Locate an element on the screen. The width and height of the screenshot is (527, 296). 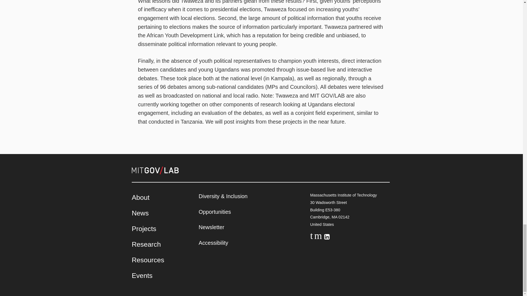
Resources is located at coordinates (148, 260).